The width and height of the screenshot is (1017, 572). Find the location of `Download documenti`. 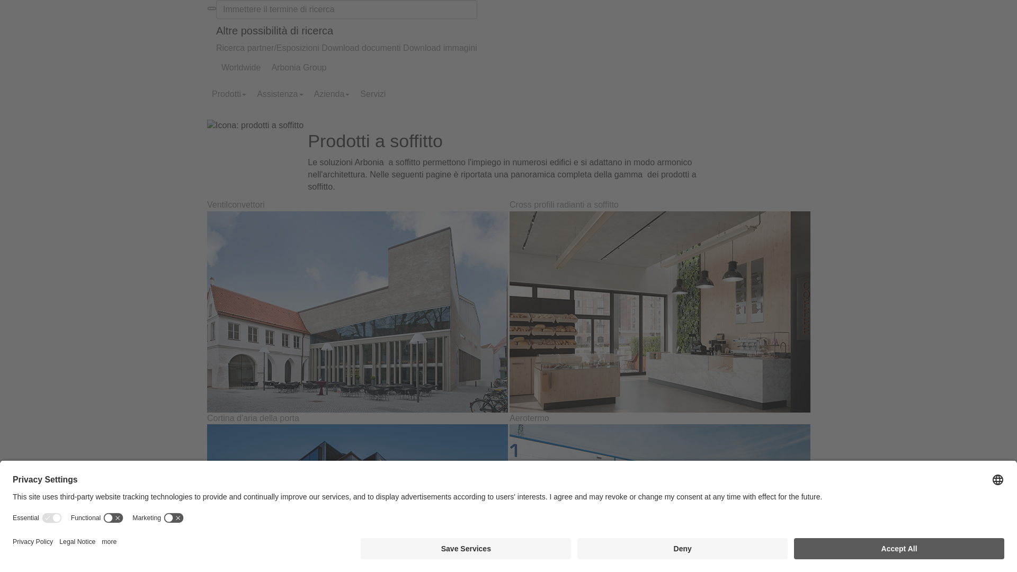

Download documenti is located at coordinates (361, 48).